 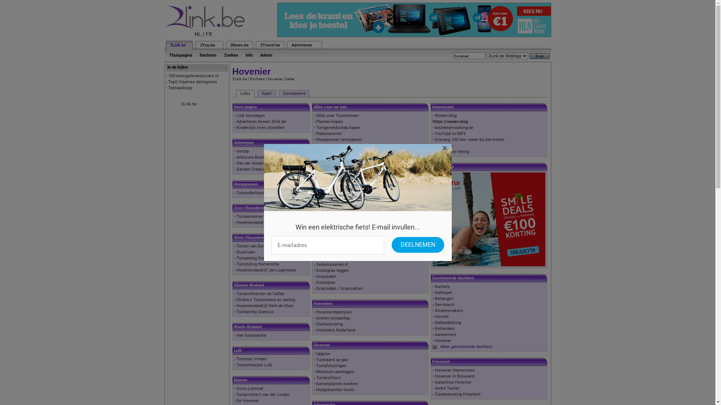 What do you see at coordinates (266, 217) in the screenshot?
I see `Tuinaannemer Oost-Vlaanderen` at bounding box center [266, 217].